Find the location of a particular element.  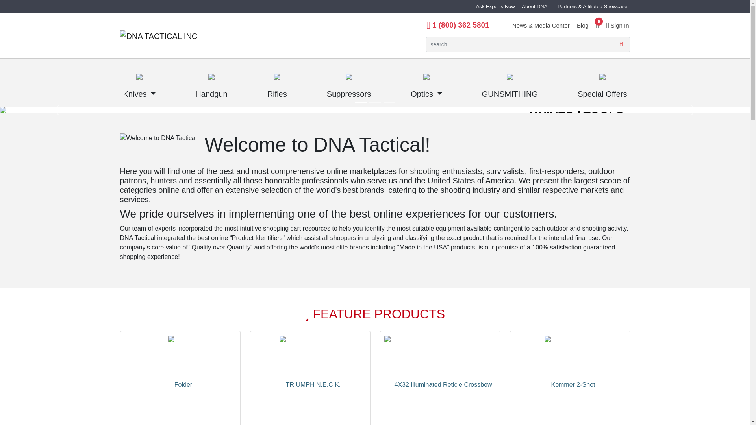

Blog is located at coordinates (583, 25).